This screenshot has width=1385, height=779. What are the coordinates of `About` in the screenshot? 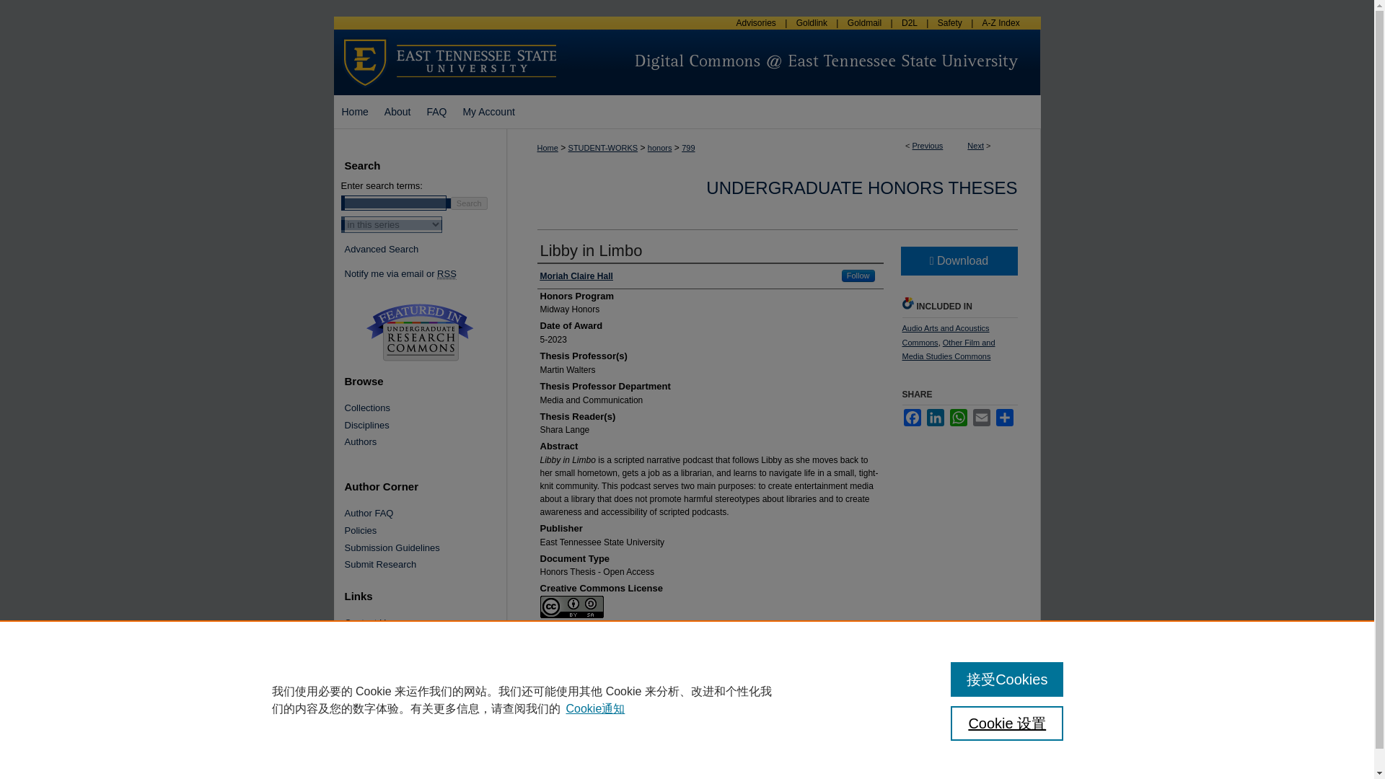 It's located at (398, 111).